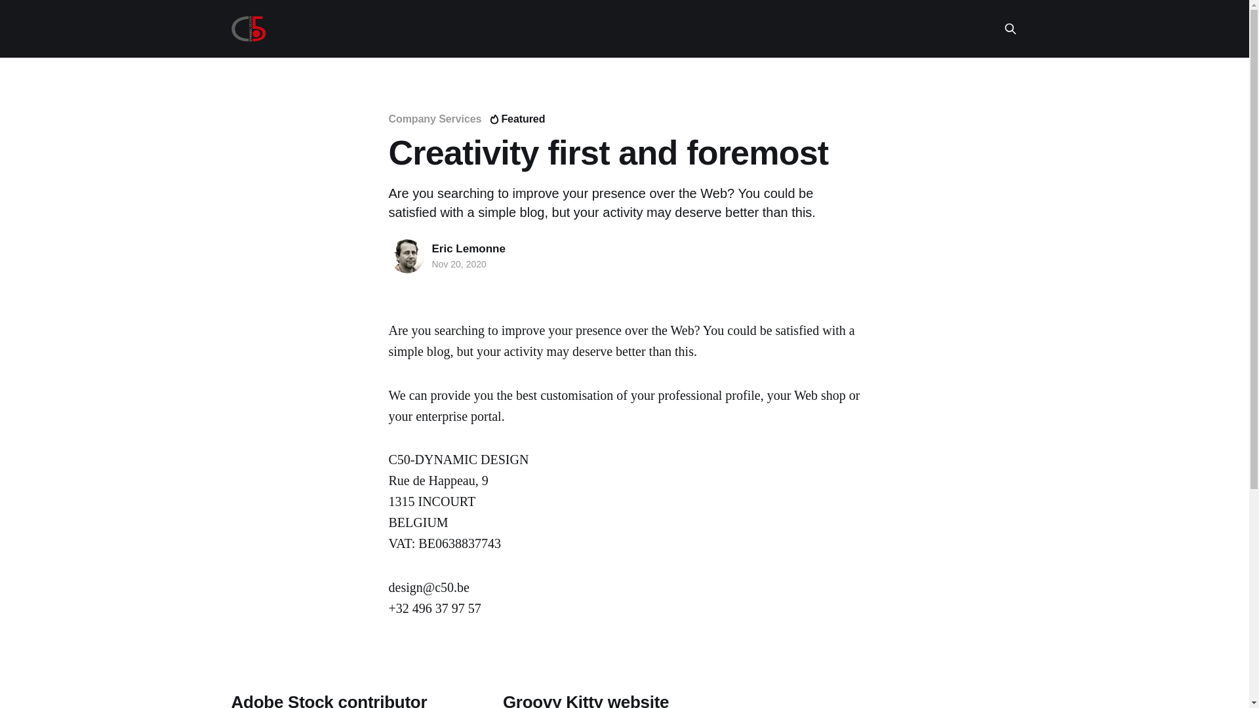 This screenshot has width=1259, height=708. What do you see at coordinates (435, 119) in the screenshot?
I see `Company Services` at bounding box center [435, 119].